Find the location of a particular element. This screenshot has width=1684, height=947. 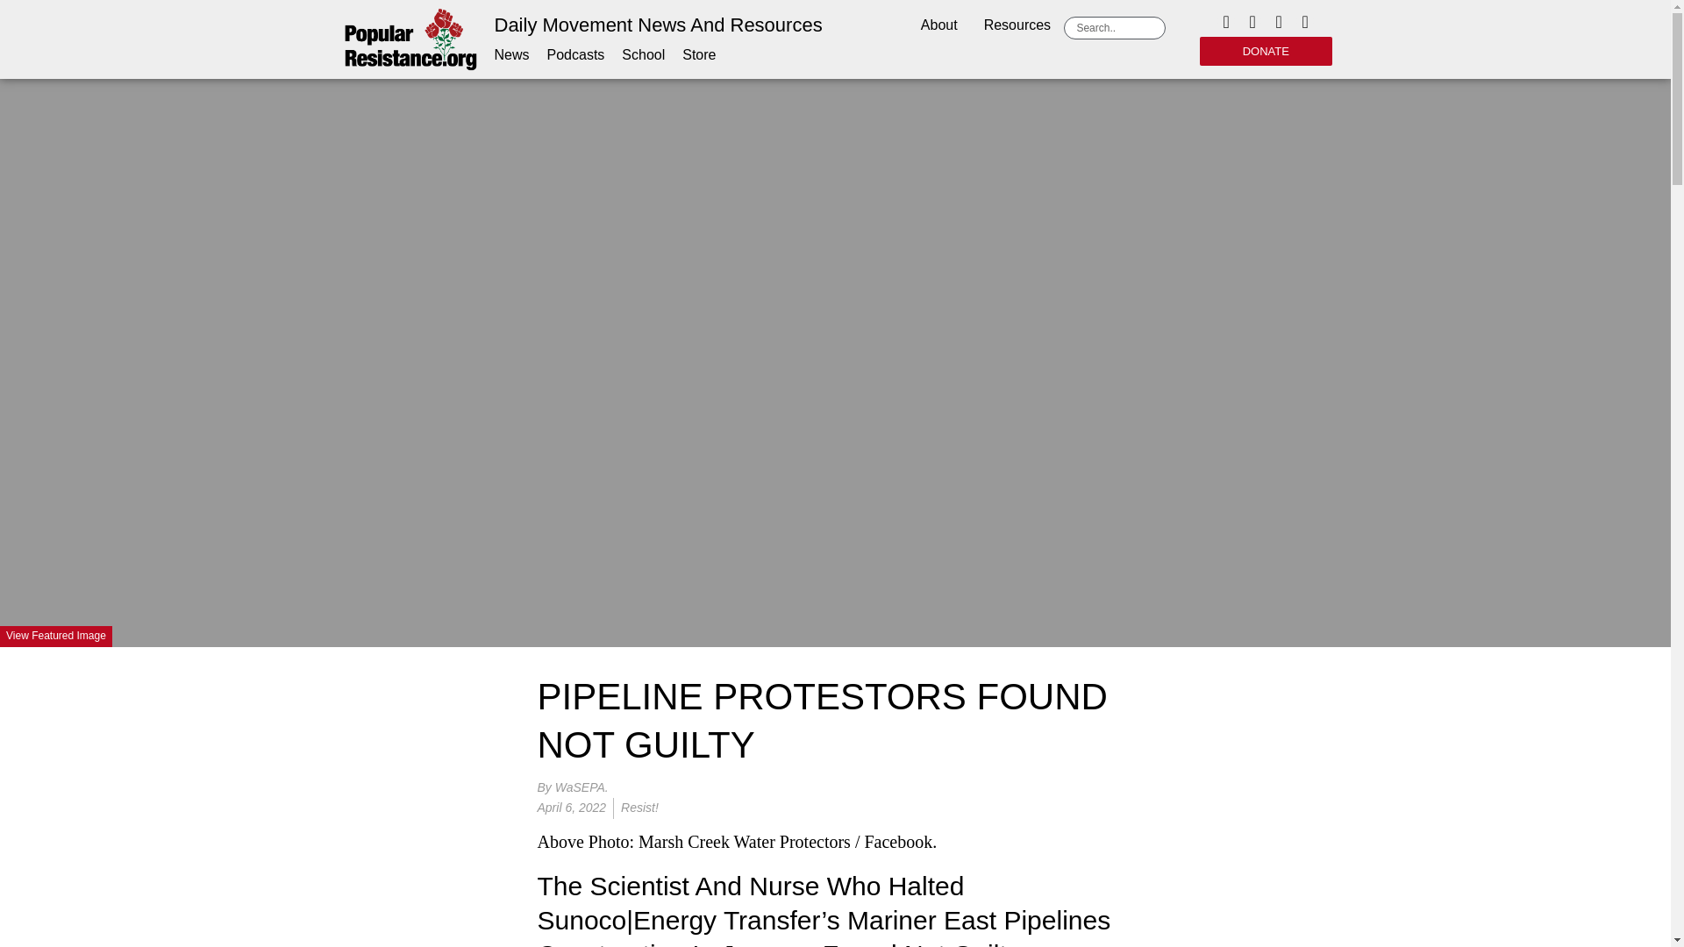

Podcasts is located at coordinates (575, 54).